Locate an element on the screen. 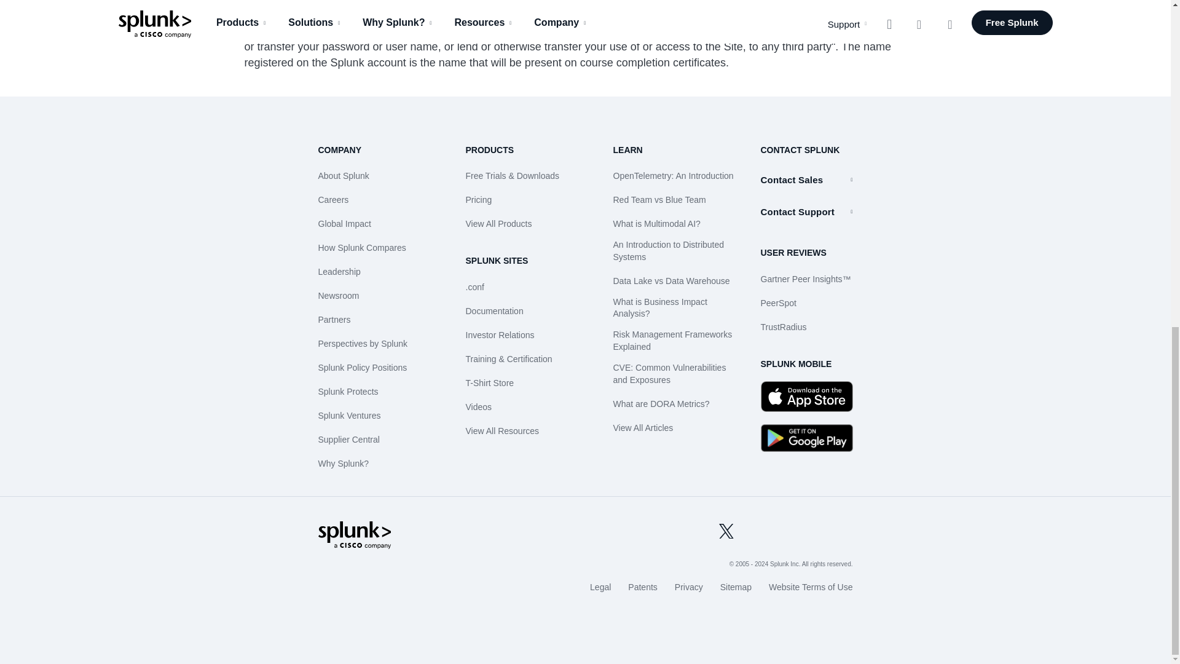  Youtube is located at coordinates (815, 531).